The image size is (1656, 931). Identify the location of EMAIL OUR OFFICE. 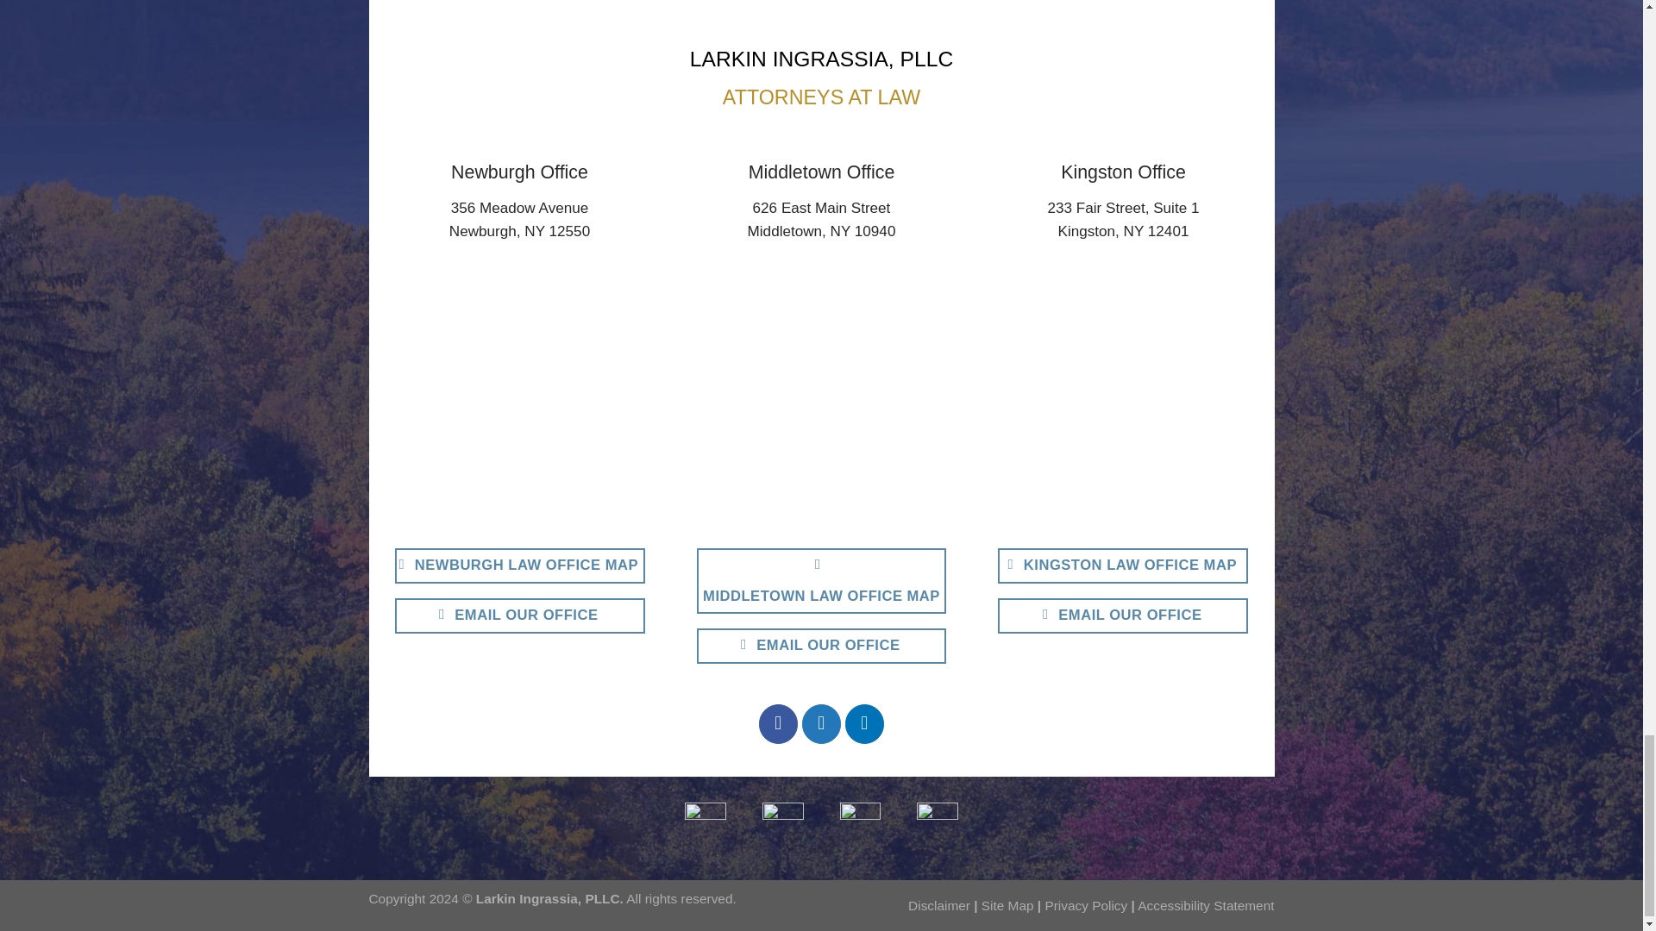
(520, 615).